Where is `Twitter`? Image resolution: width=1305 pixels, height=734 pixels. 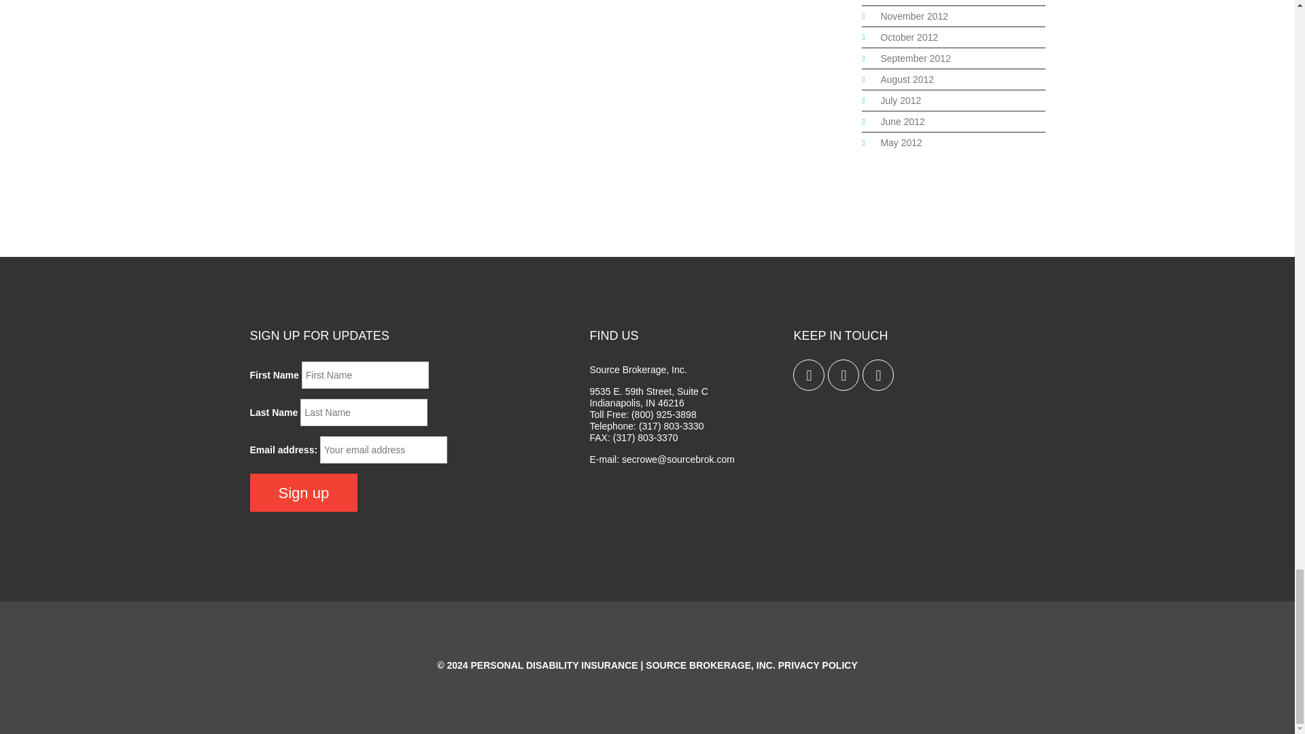 Twitter is located at coordinates (809, 375).